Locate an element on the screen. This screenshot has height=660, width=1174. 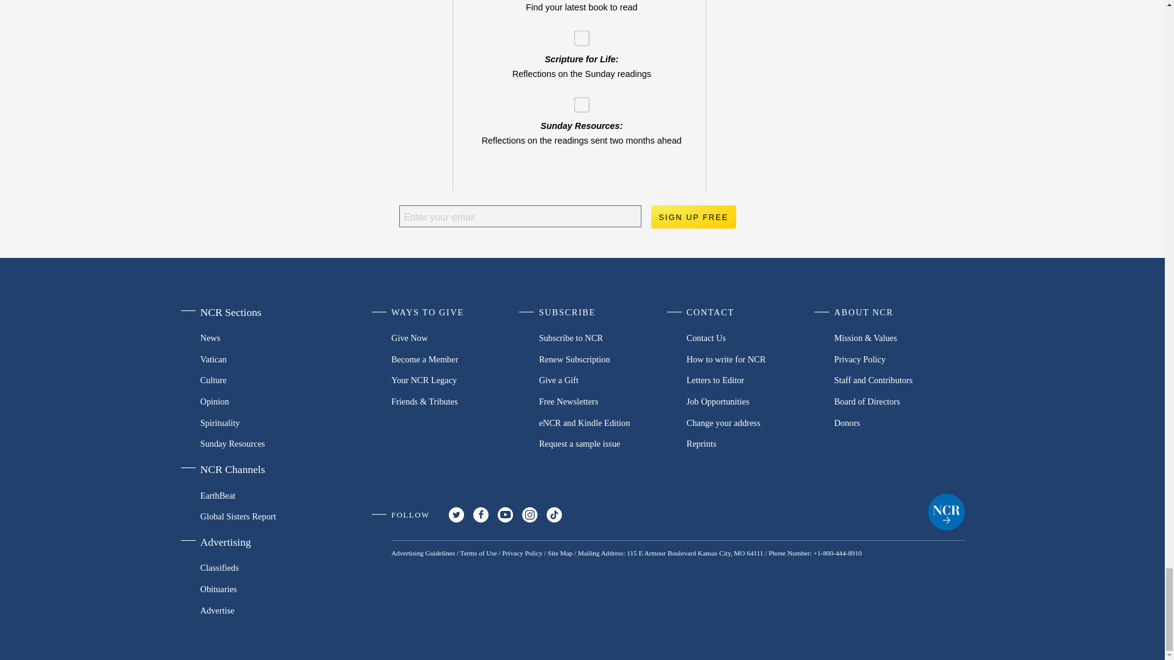
Donors is located at coordinates (899, 422).